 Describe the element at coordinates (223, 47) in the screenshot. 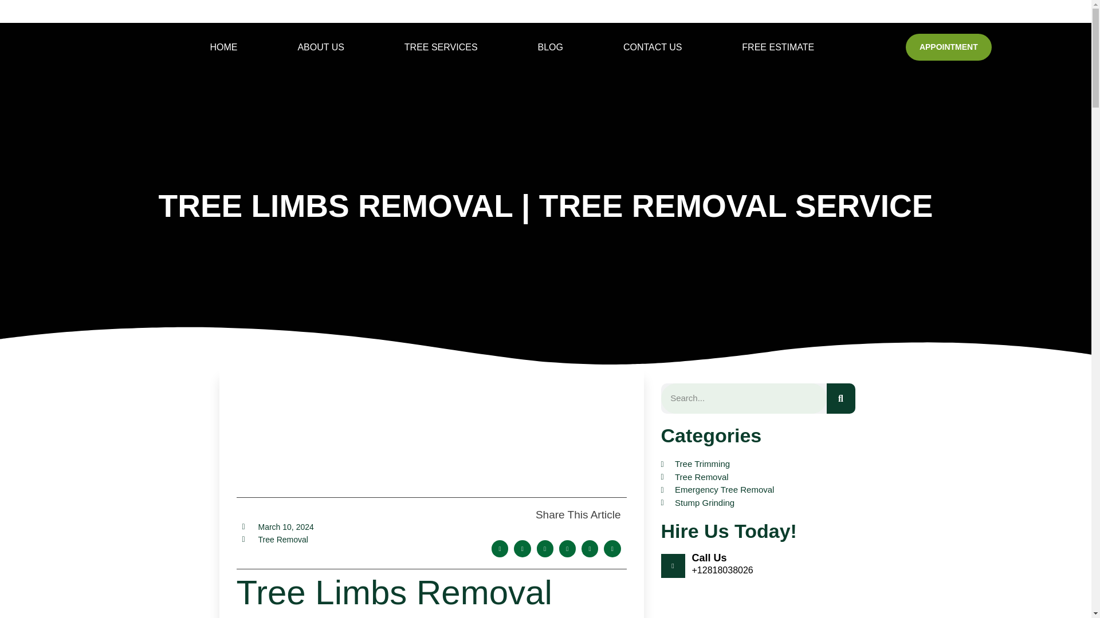

I see `HOME` at that location.